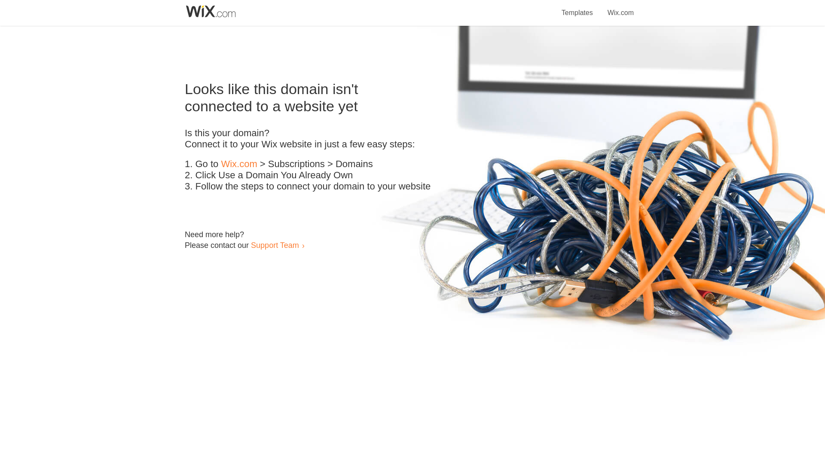 The height and width of the screenshot is (464, 825). What do you see at coordinates (620, 8) in the screenshot?
I see `Wix.com` at bounding box center [620, 8].